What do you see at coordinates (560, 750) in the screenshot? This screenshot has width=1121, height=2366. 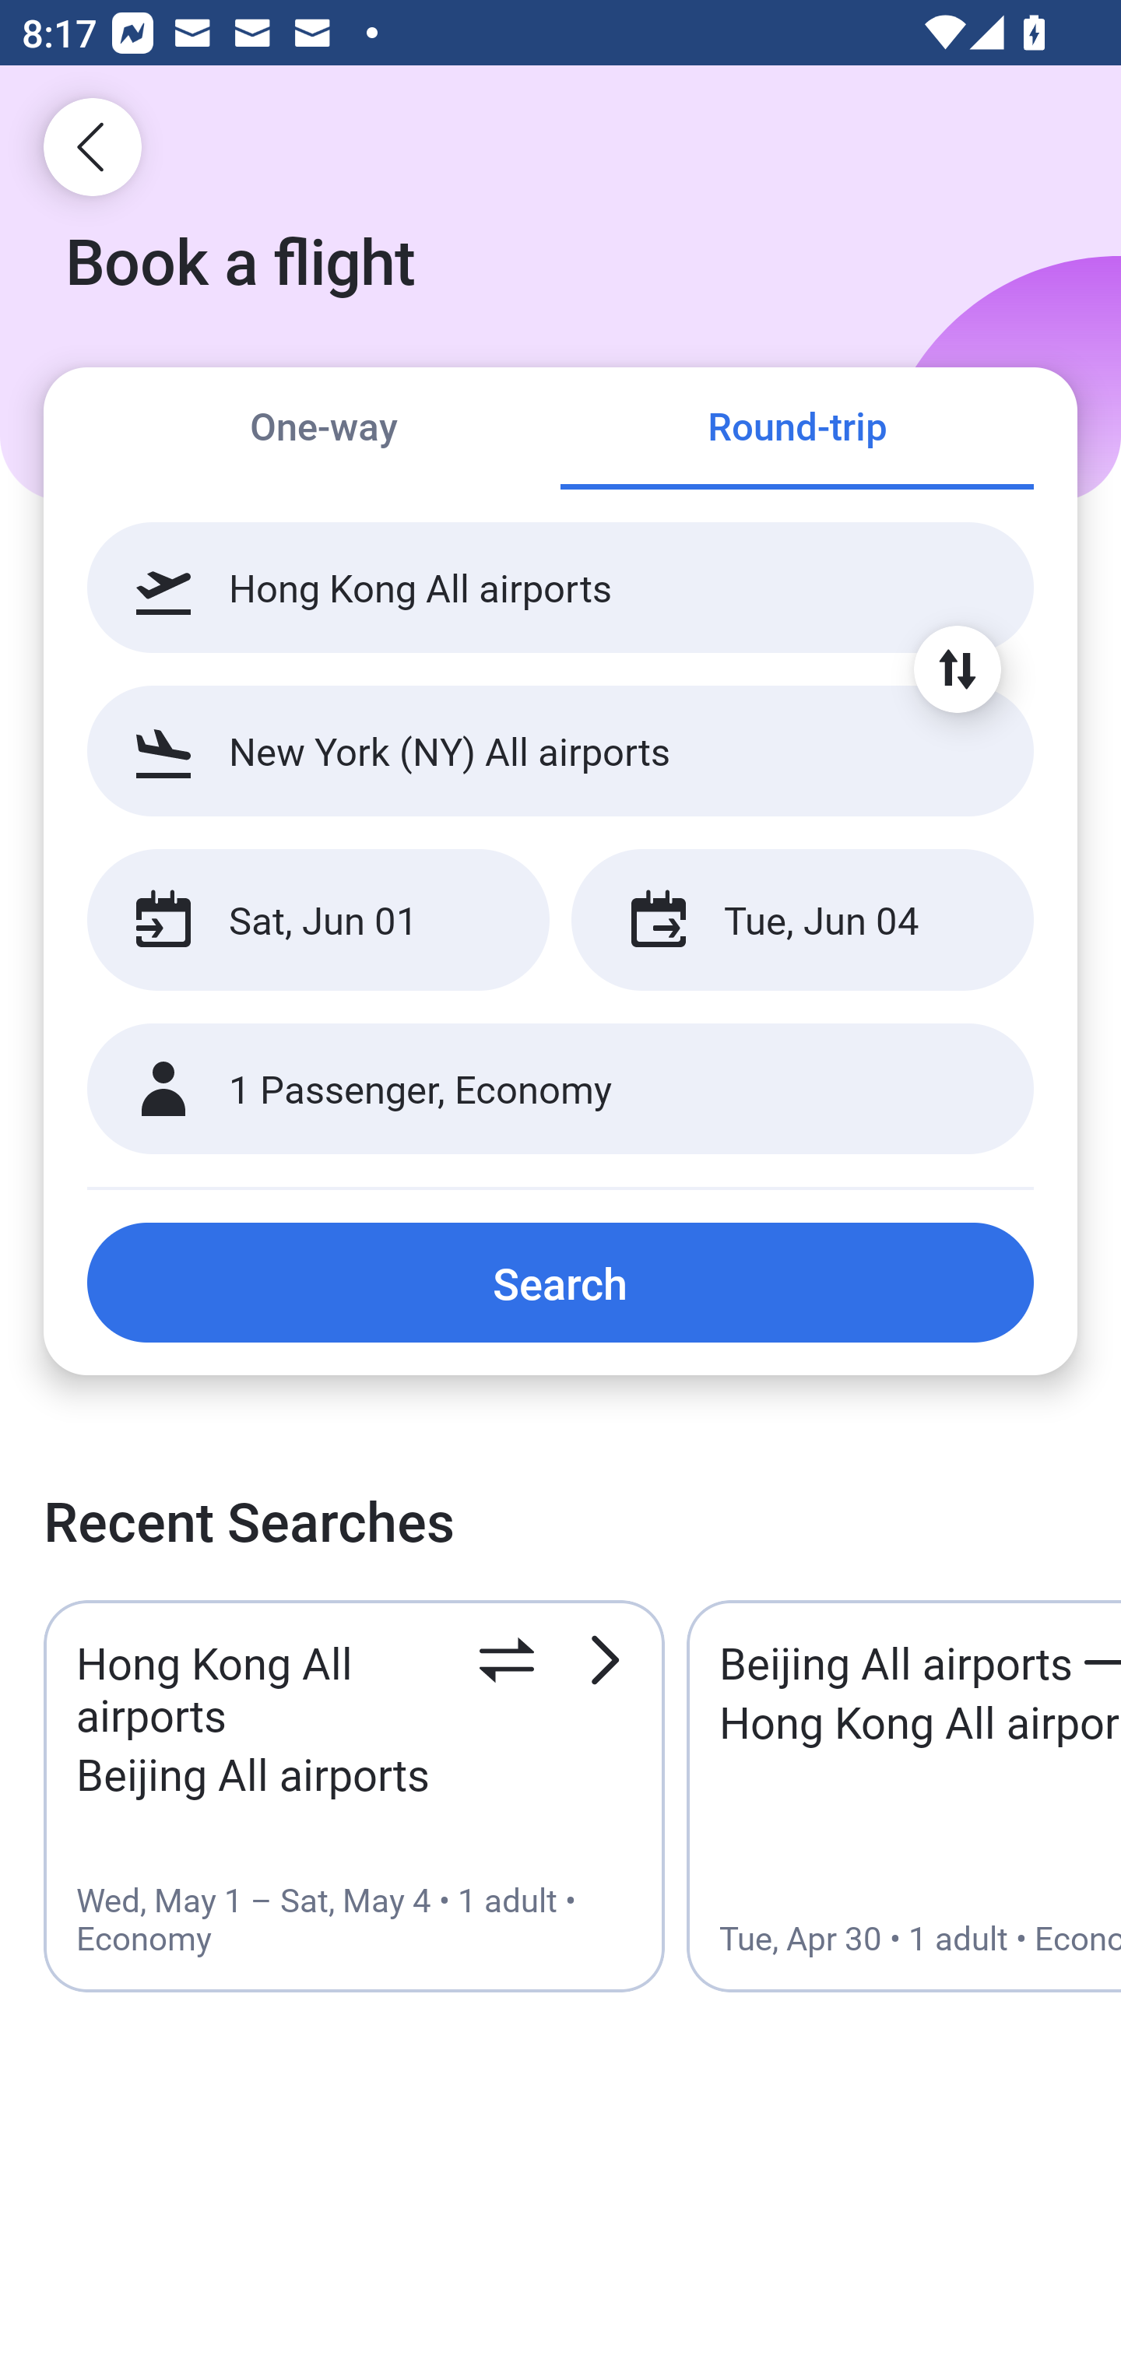 I see `New York (NY) All airports` at bounding box center [560, 750].